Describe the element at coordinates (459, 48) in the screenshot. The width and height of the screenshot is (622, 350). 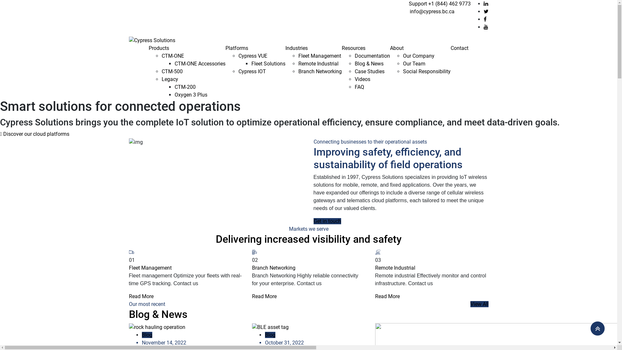
I see `Contact` at that location.